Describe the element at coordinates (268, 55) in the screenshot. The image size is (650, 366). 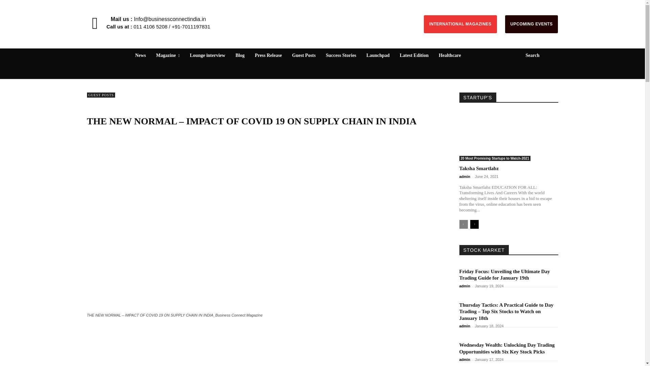
I see `Press Release` at that location.